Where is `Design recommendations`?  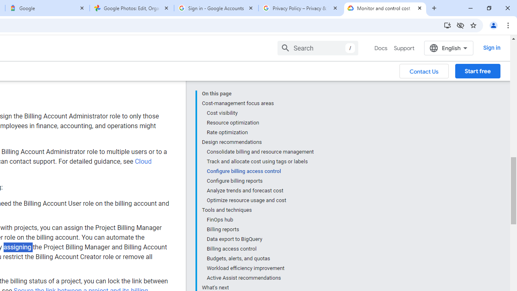 Design recommendations is located at coordinates (258, 107).